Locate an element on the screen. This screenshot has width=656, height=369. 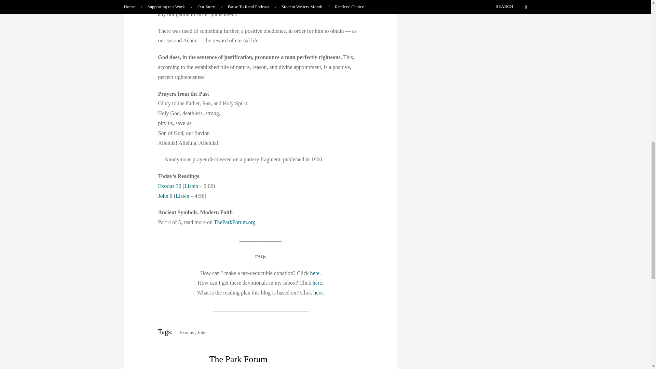
here is located at coordinates (317, 282).